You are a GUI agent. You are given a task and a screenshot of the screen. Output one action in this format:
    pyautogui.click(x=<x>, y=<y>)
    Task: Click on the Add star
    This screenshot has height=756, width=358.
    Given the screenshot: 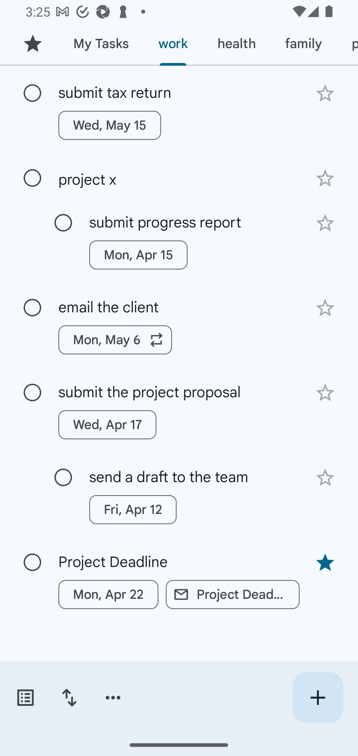 What is the action you would take?
    pyautogui.click(x=325, y=477)
    